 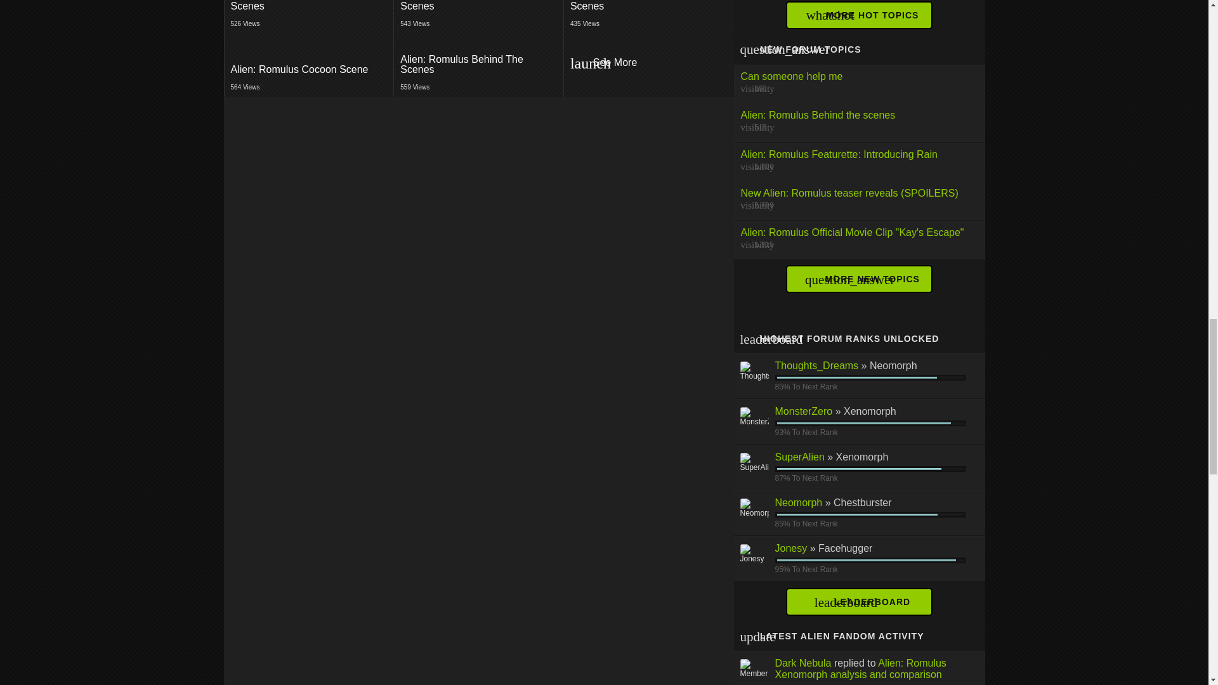 What do you see at coordinates (648, 63) in the screenshot?
I see `See More` at bounding box center [648, 63].